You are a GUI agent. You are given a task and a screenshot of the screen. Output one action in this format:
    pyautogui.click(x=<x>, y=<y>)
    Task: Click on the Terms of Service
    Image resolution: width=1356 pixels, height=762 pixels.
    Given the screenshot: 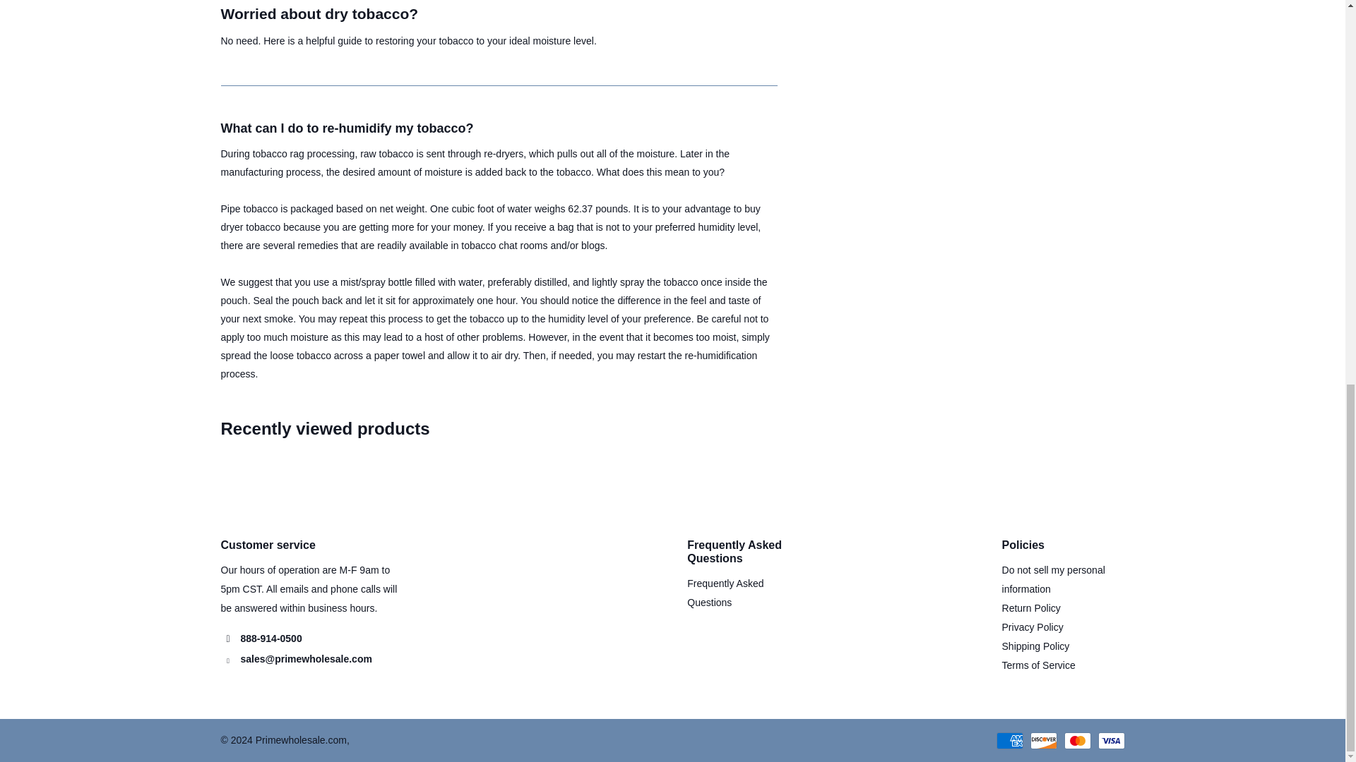 What is the action you would take?
    pyautogui.click(x=1038, y=665)
    